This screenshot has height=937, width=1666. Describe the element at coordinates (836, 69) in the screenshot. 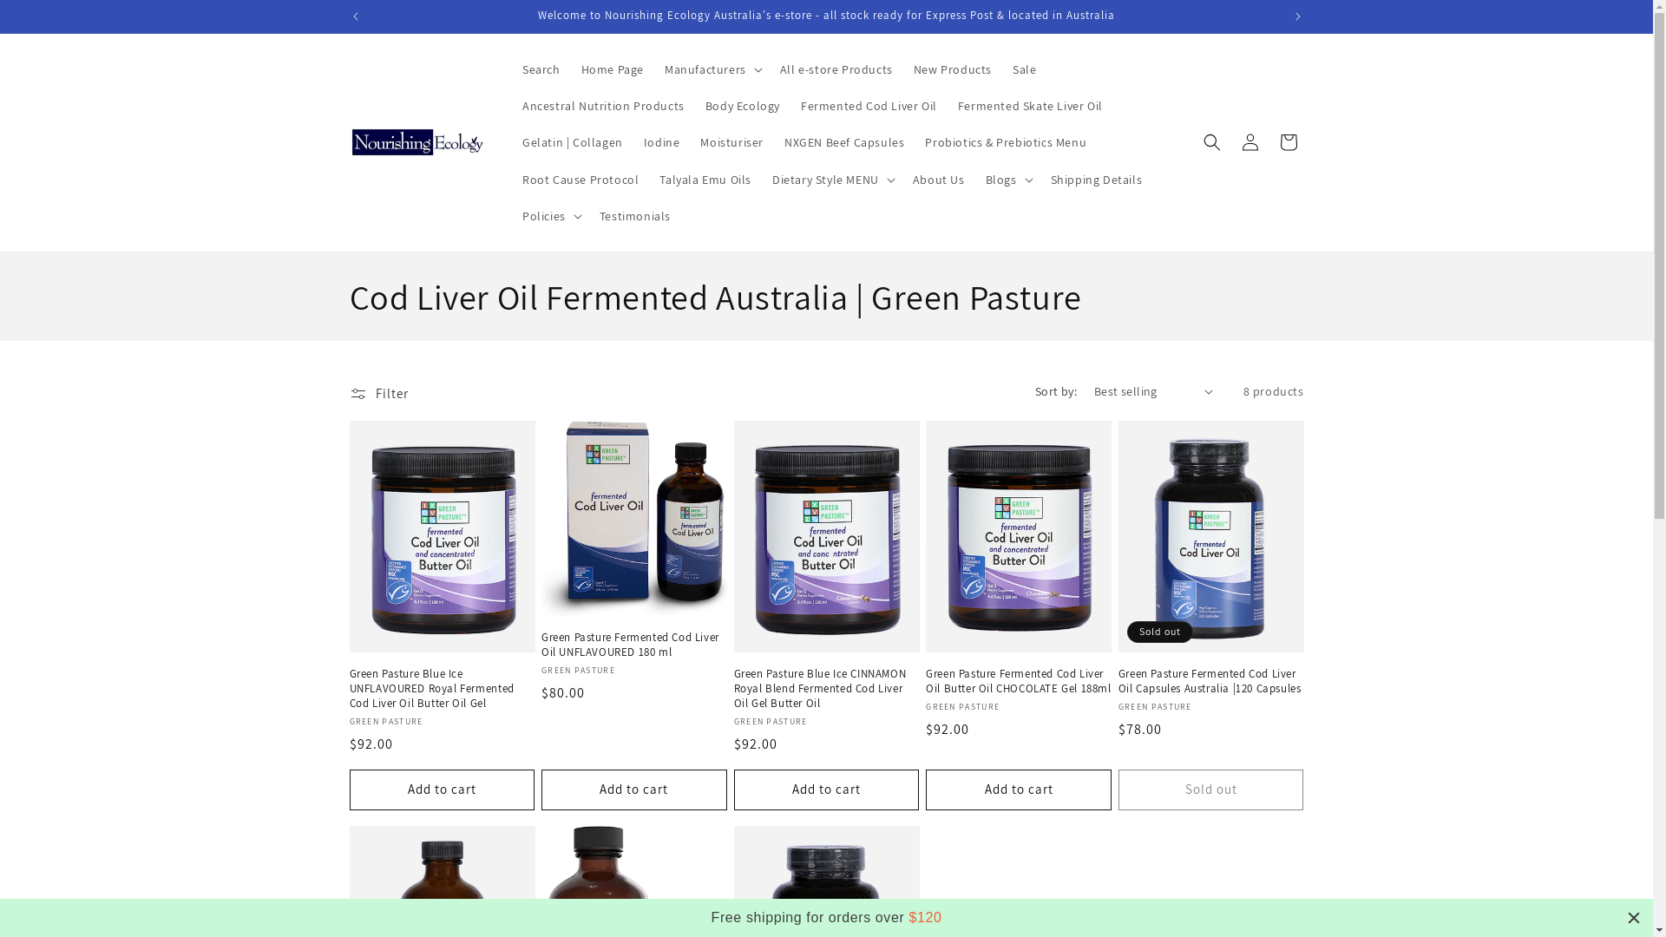

I see `All e-store Products` at that location.